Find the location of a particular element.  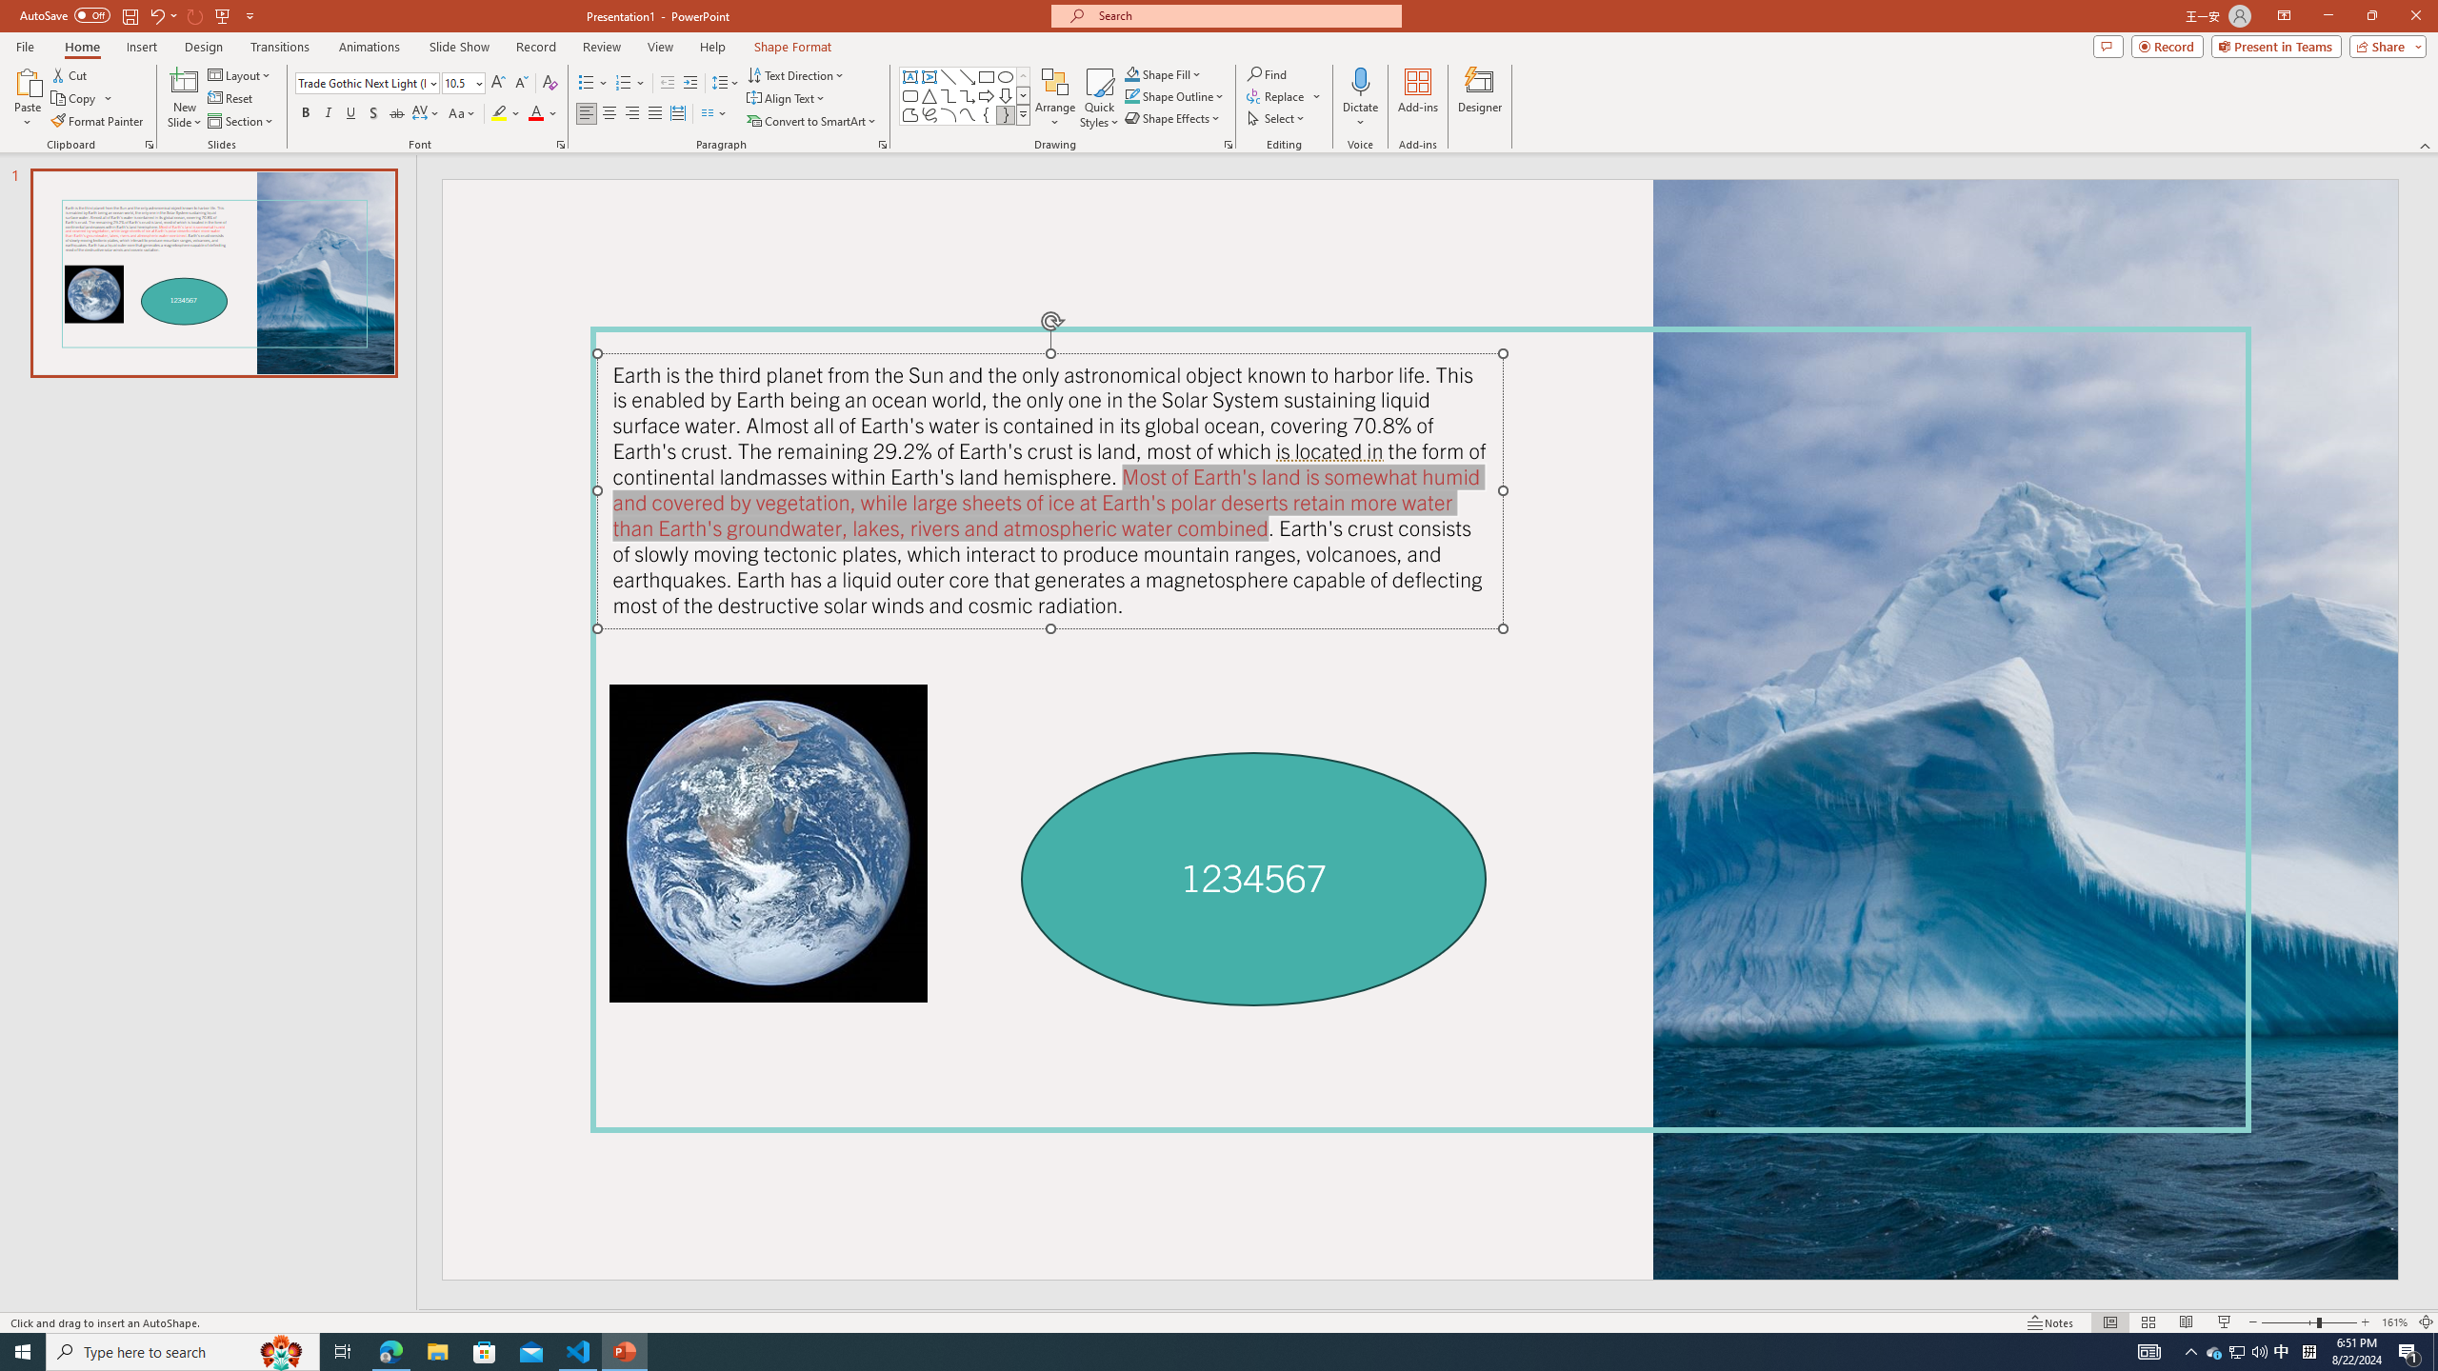

Text Direction is located at coordinates (796, 74).